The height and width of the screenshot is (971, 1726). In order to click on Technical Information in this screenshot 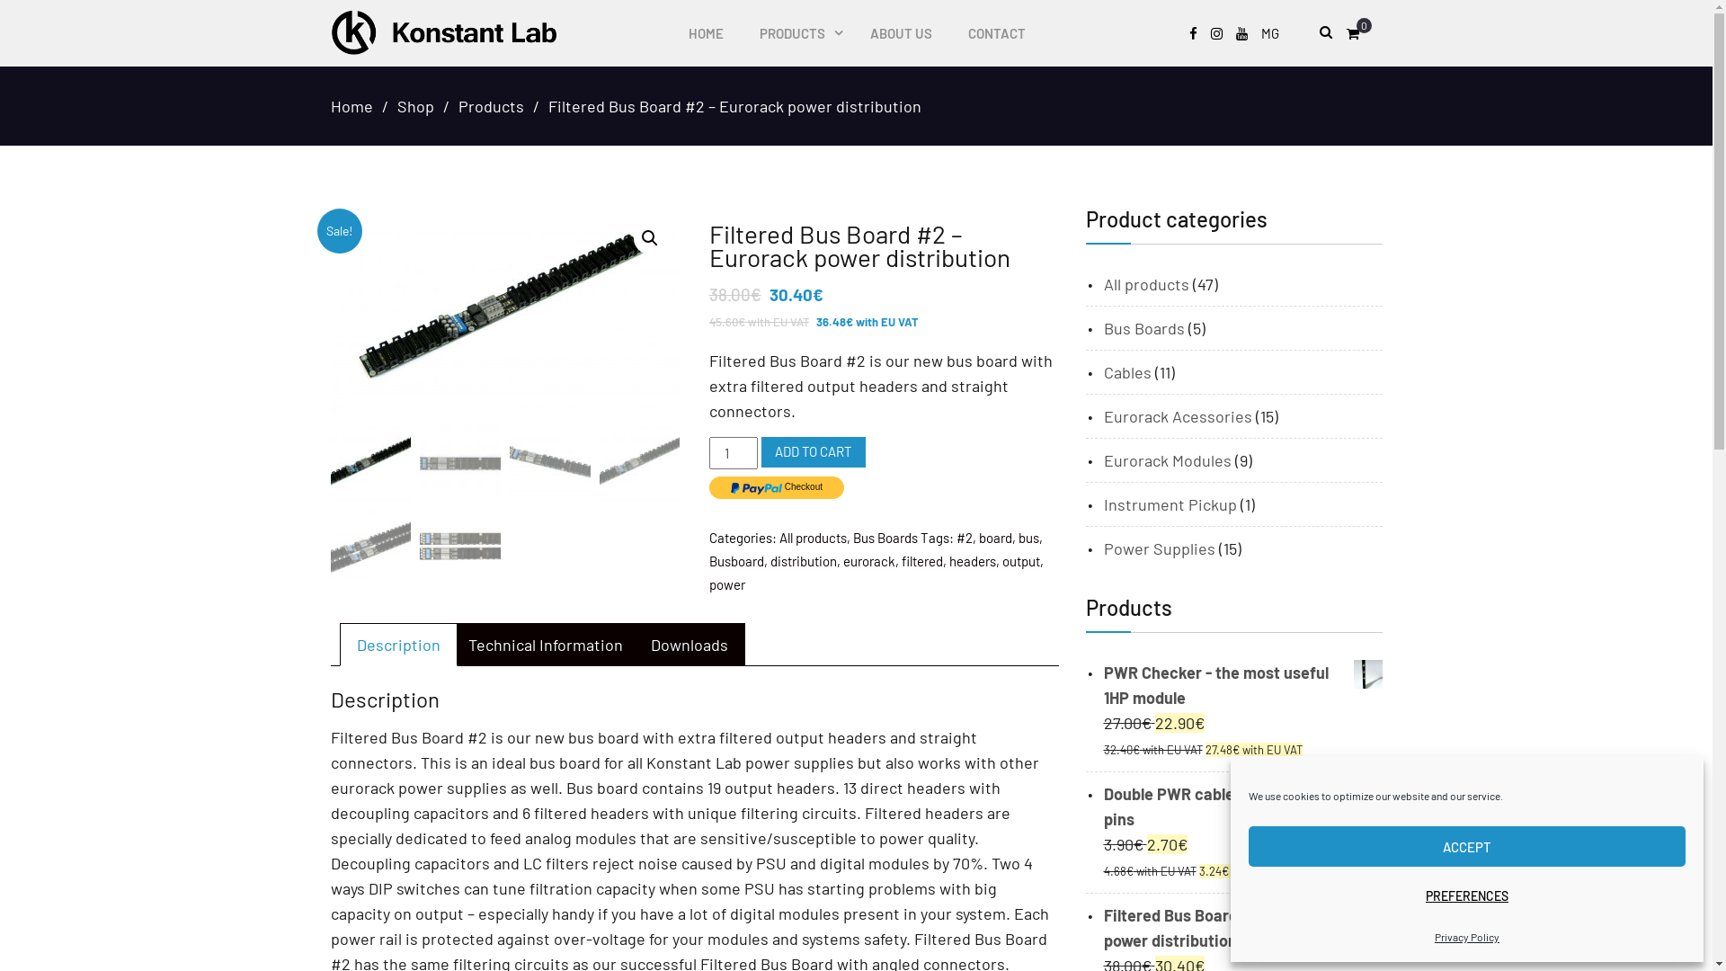, I will do `click(545, 645)`.